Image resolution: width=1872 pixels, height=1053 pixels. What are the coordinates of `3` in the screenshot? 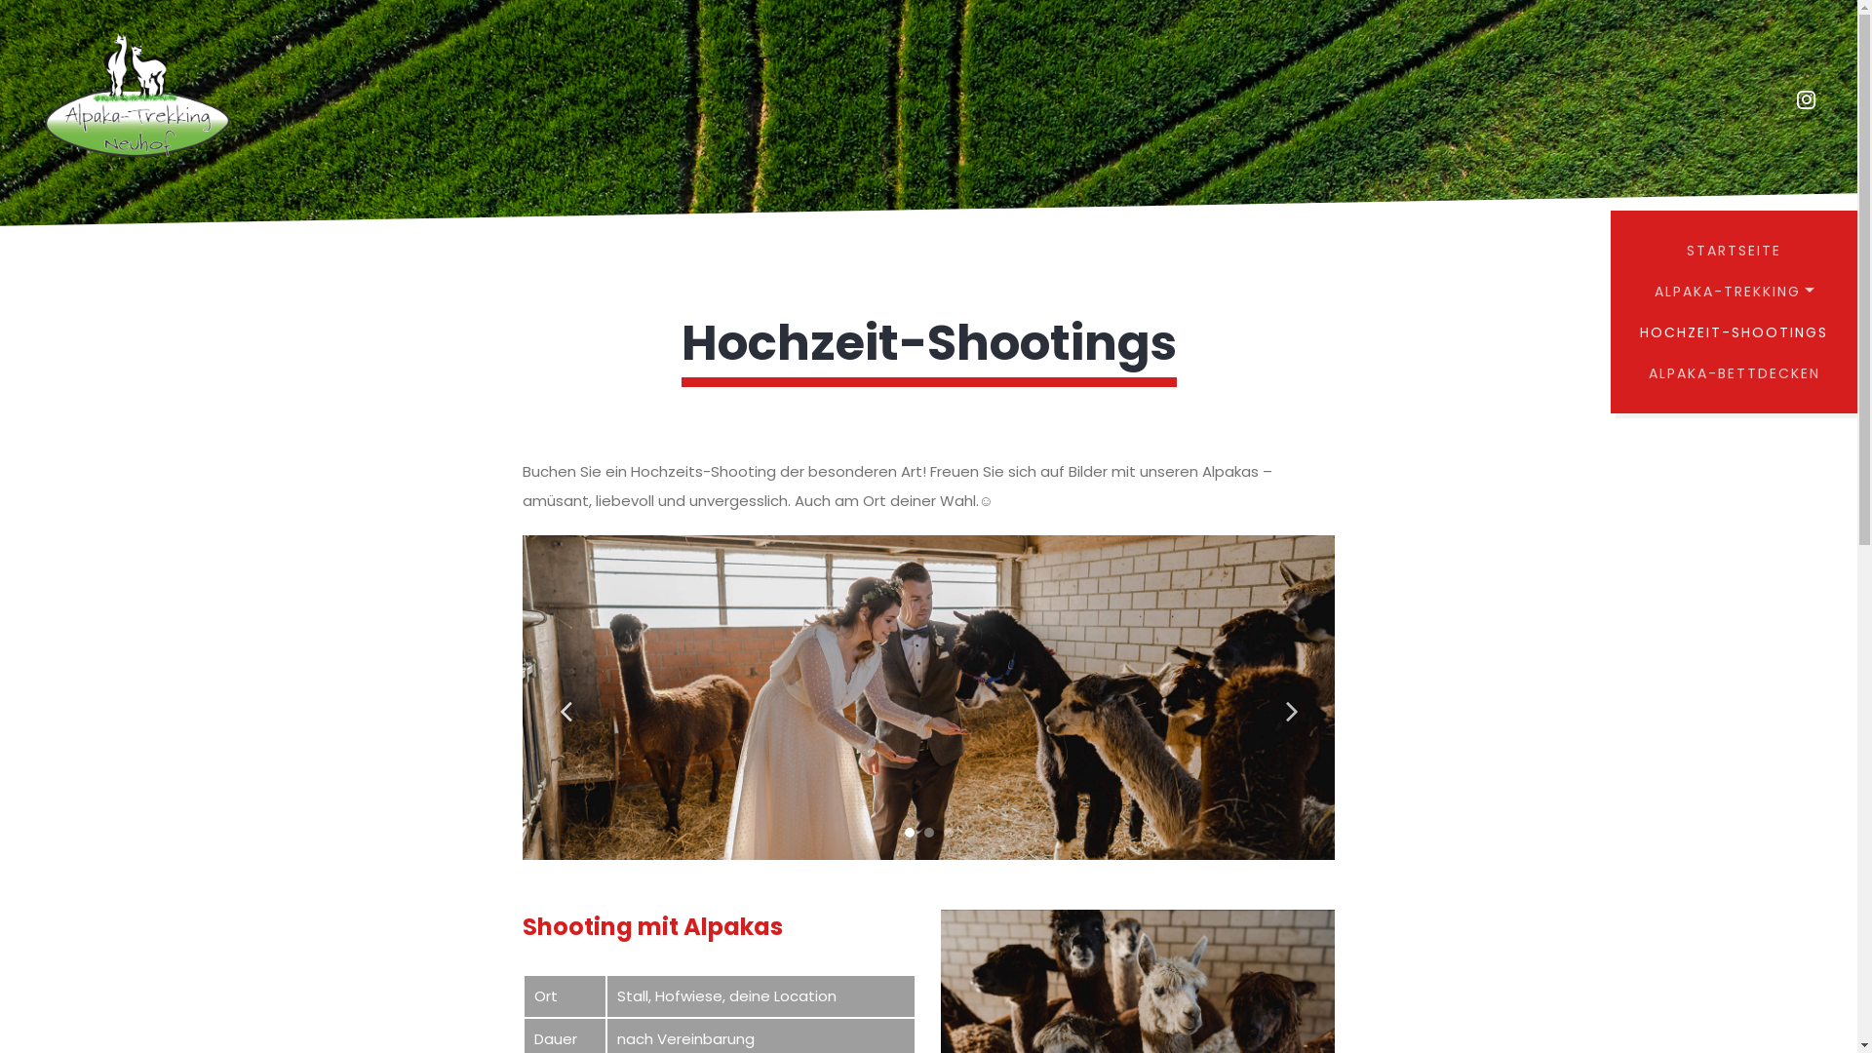 It's located at (949, 833).